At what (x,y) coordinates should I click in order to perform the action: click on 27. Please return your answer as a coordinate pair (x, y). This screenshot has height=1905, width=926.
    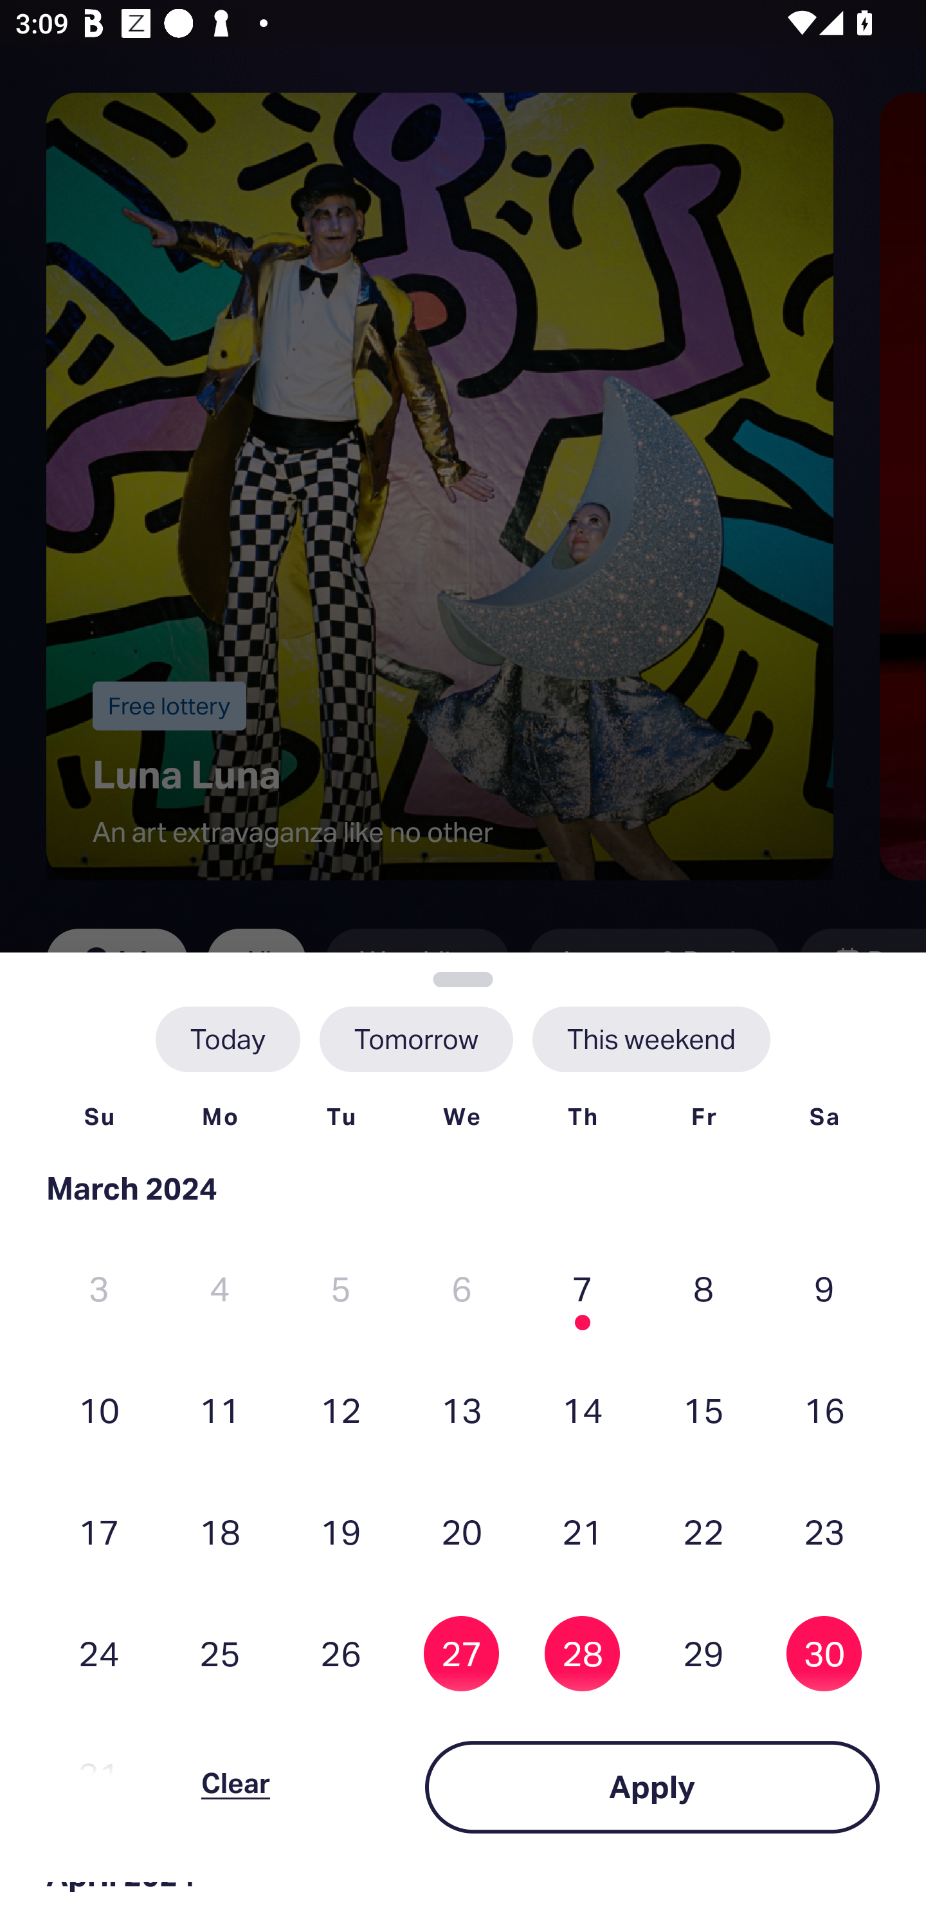
    Looking at the image, I should click on (462, 1653).